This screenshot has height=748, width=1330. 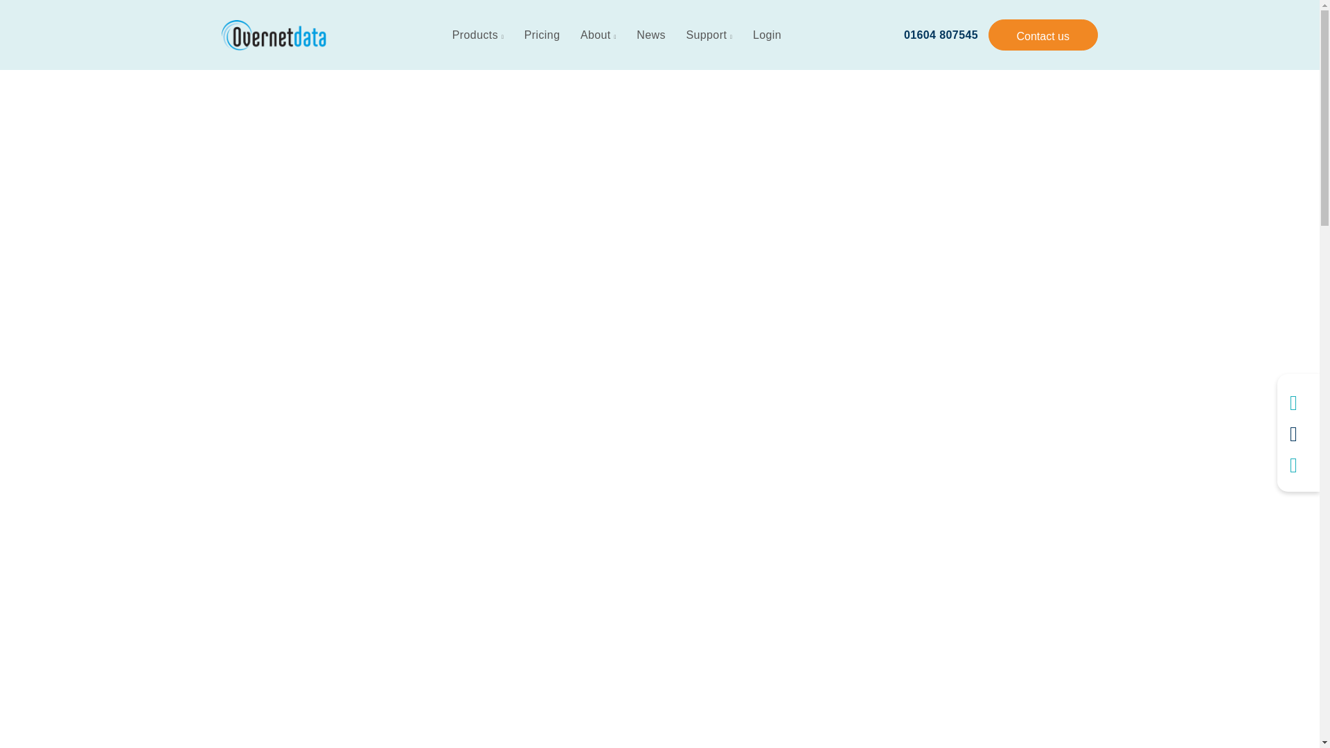 What do you see at coordinates (542, 35) in the screenshot?
I see `Pricing` at bounding box center [542, 35].